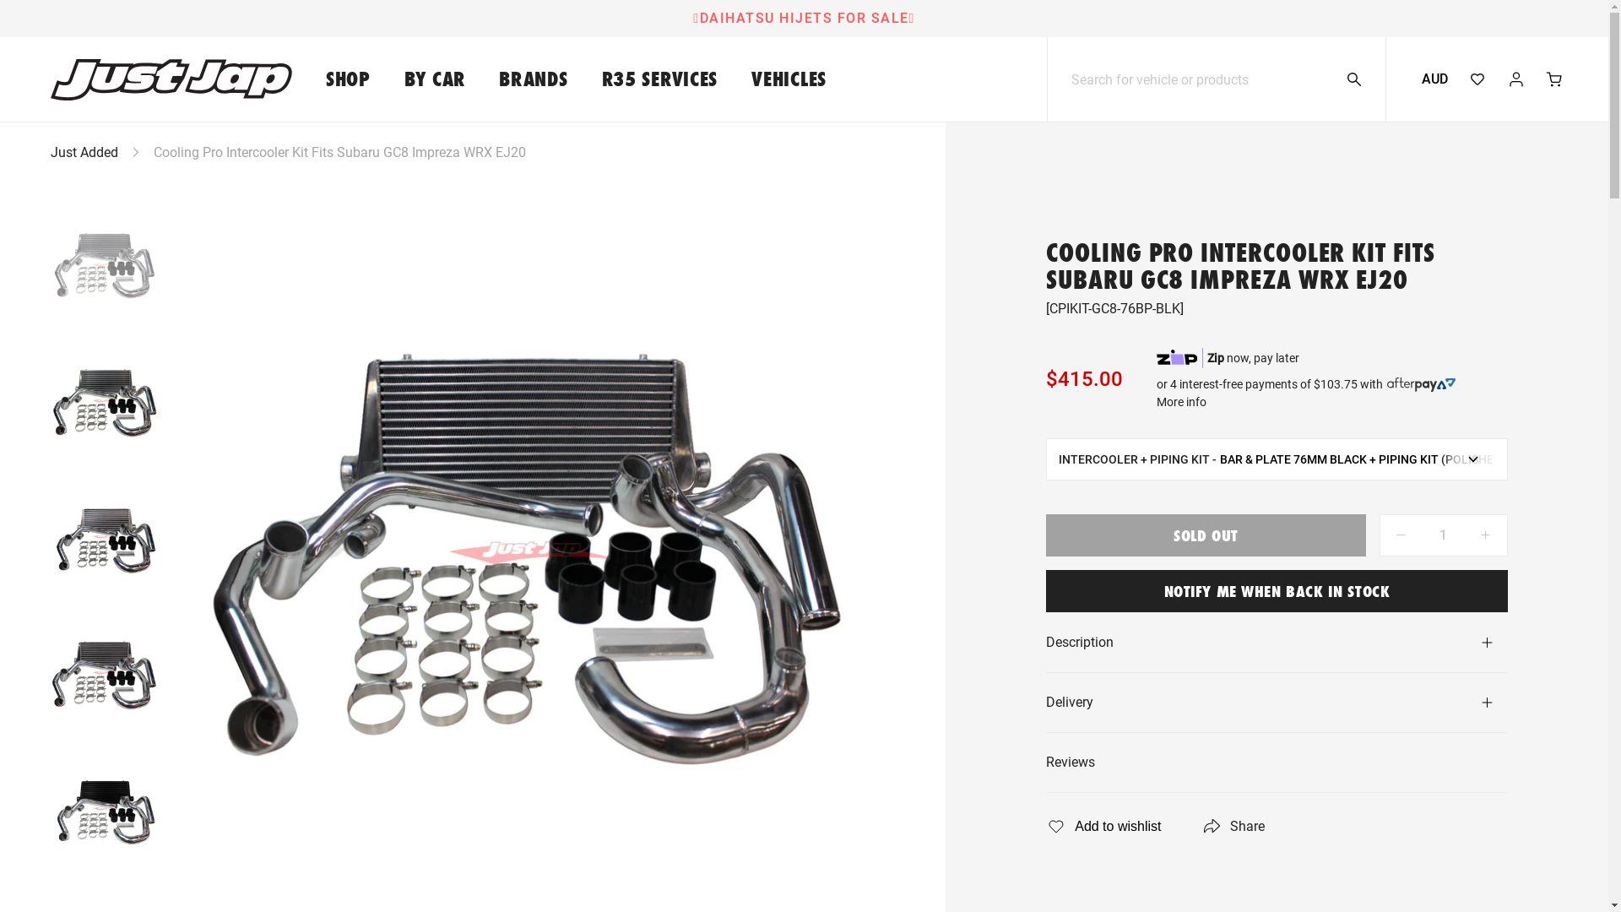 This screenshot has width=1621, height=912. What do you see at coordinates (155, 79) in the screenshot?
I see `JustJap | Home` at bounding box center [155, 79].